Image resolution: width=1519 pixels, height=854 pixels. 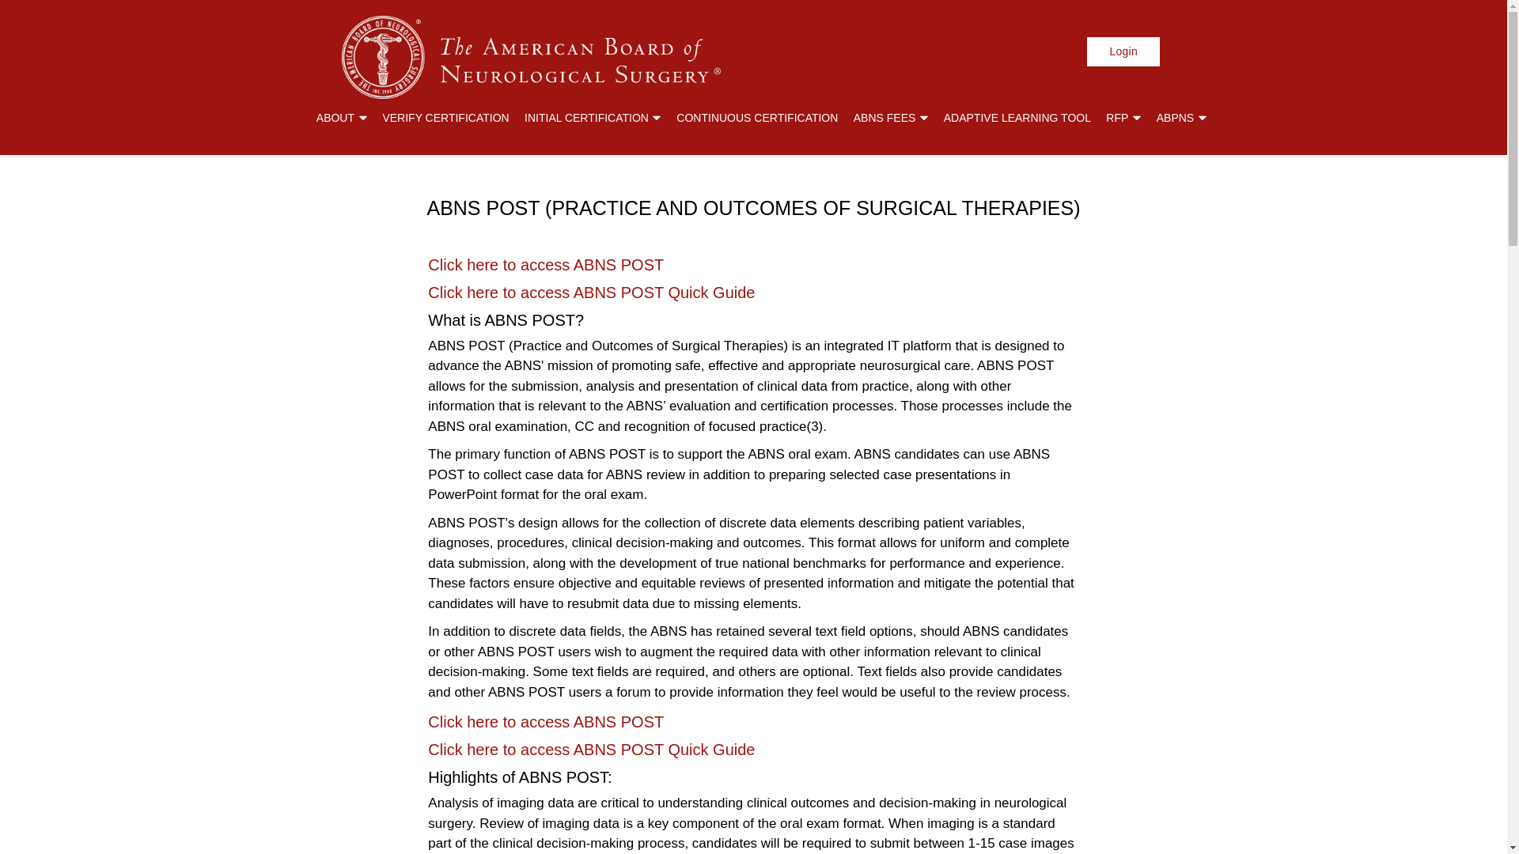 I want to click on VERIFY CERTIFICATION, so click(x=445, y=117).